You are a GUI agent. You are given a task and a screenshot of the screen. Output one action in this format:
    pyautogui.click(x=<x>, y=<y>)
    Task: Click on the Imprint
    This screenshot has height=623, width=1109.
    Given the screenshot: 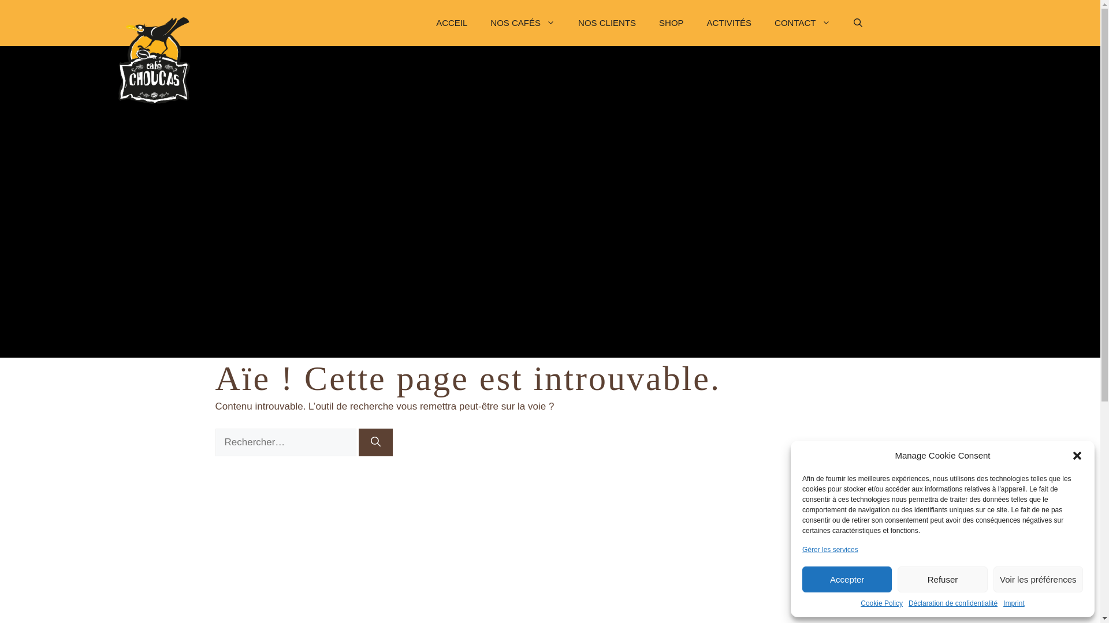 What is the action you would take?
    pyautogui.click(x=1014, y=603)
    